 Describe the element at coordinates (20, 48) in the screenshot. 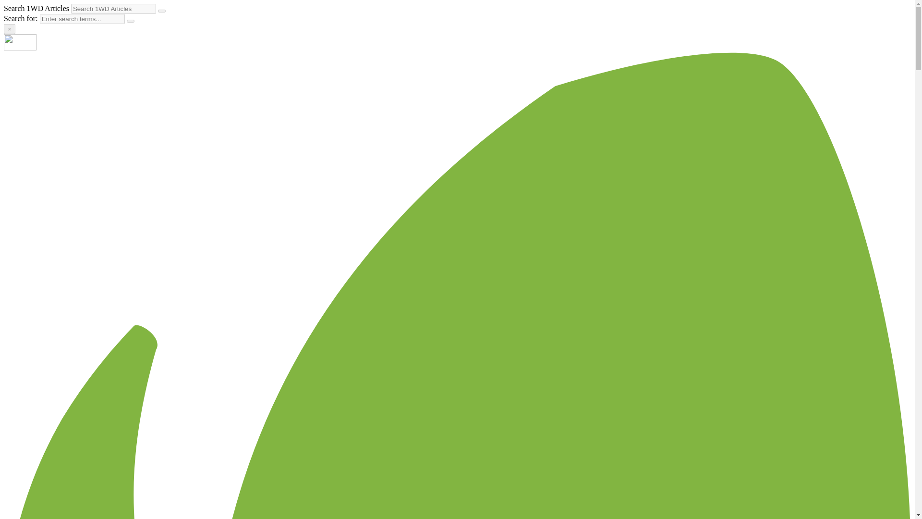

I see `1stWebDesigner` at that location.